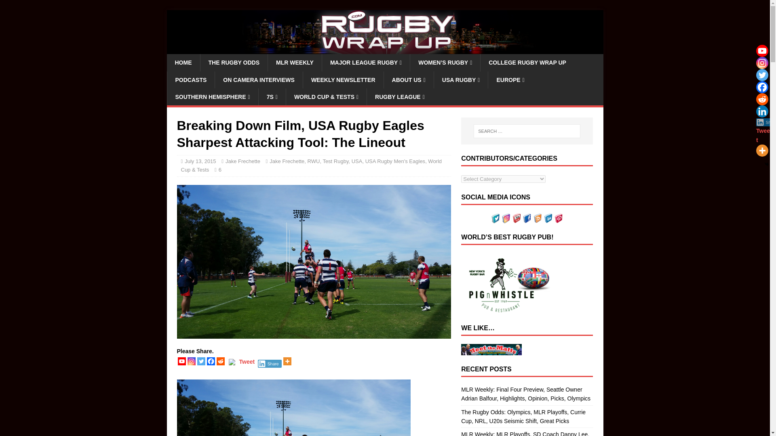  I want to click on Facebook, so click(211, 361).